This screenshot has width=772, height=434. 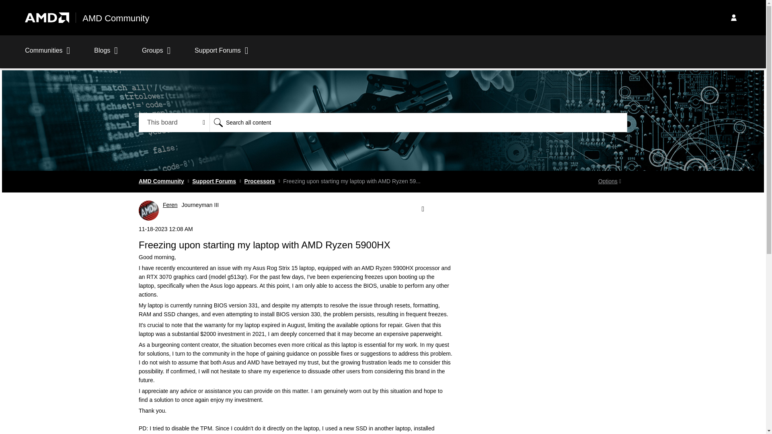 I want to click on Search Granularity, so click(x=175, y=122).